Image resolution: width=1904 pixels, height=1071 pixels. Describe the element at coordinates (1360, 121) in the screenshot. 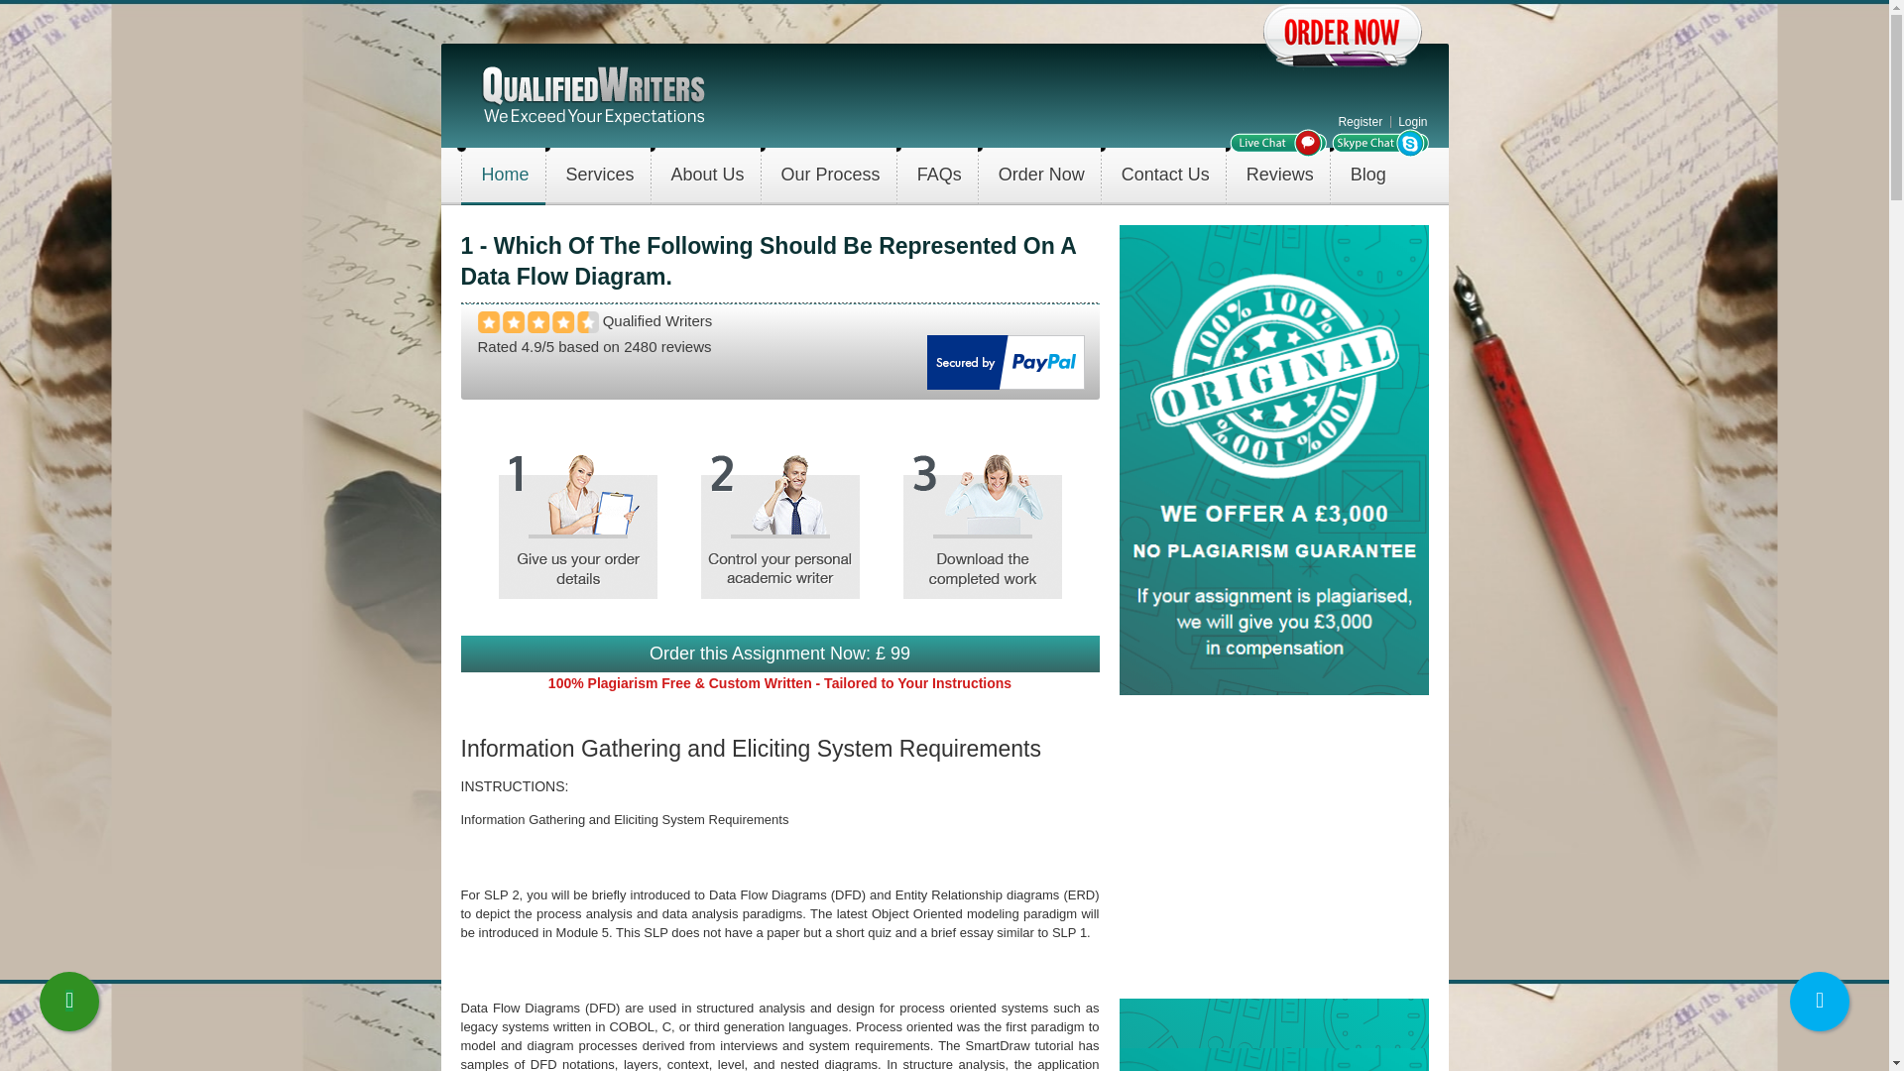

I see `Register` at that location.